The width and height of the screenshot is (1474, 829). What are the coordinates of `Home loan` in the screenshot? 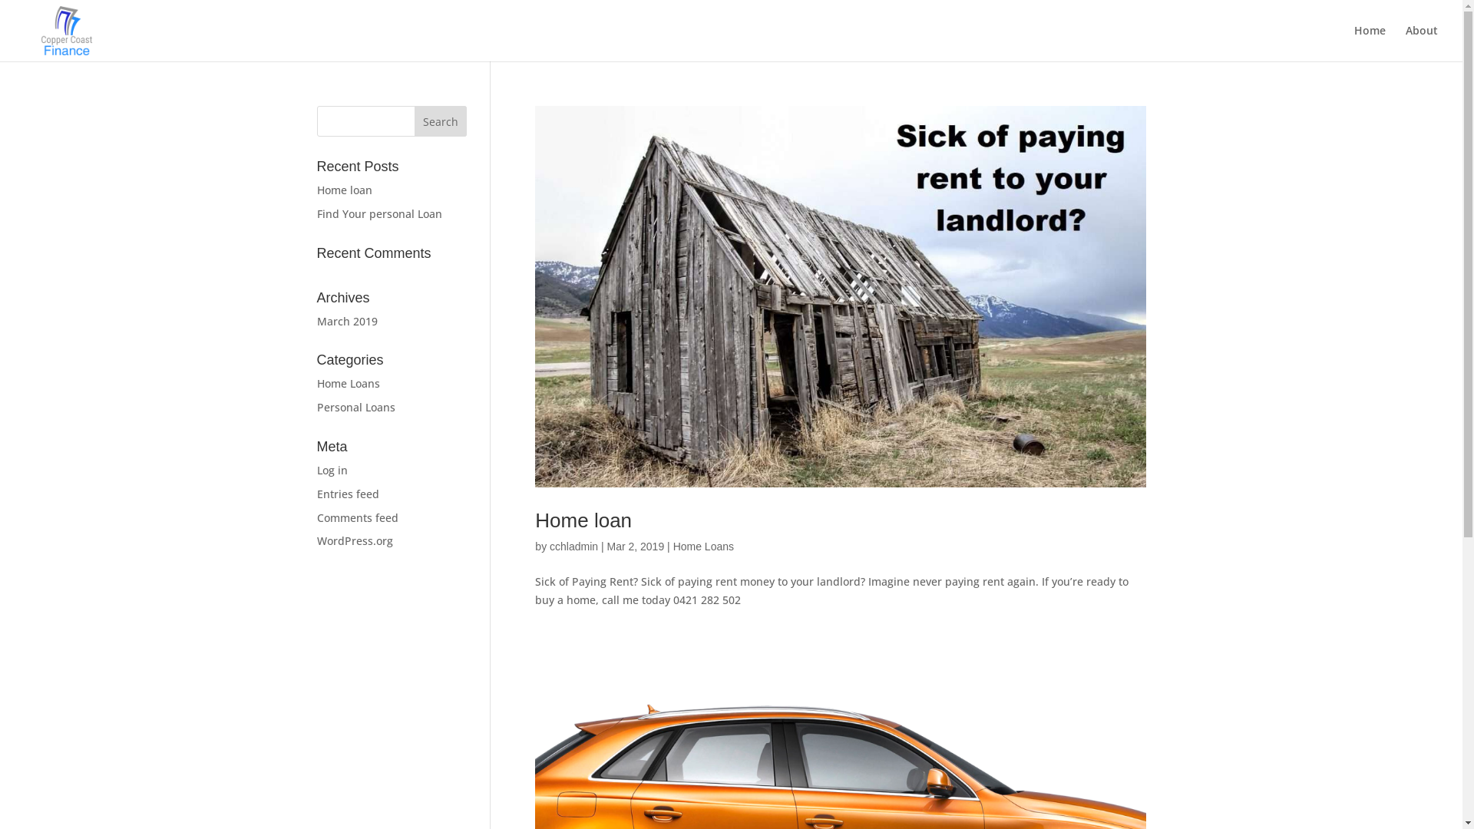 It's located at (344, 190).